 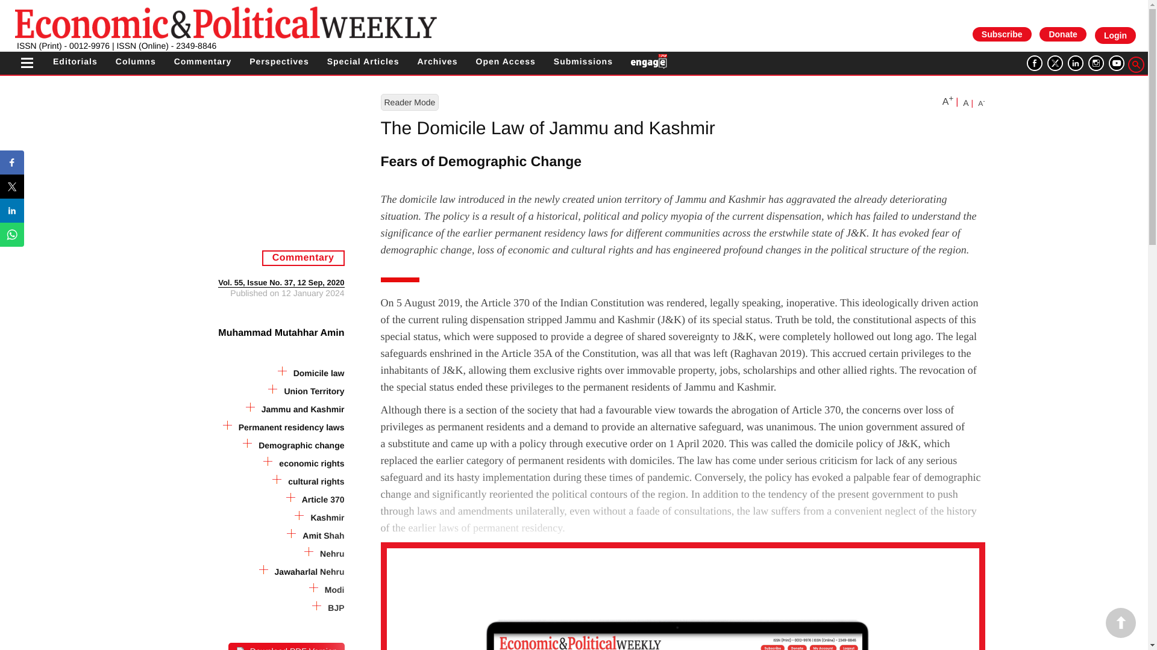 What do you see at coordinates (436, 61) in the screenshot?
I see `Archives` at bounding box center [436, 61].